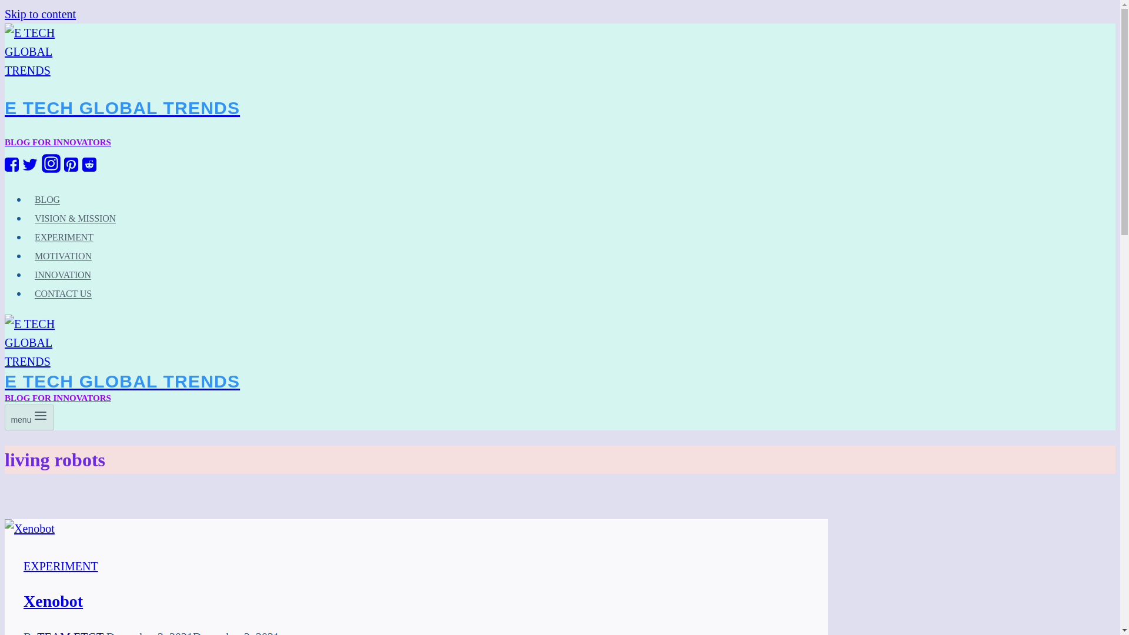 The image size is (1129, 635). What do you see at coordinates (64, 237) in the screenshot?
I see `Reddit` at bounding box center [64, 237].